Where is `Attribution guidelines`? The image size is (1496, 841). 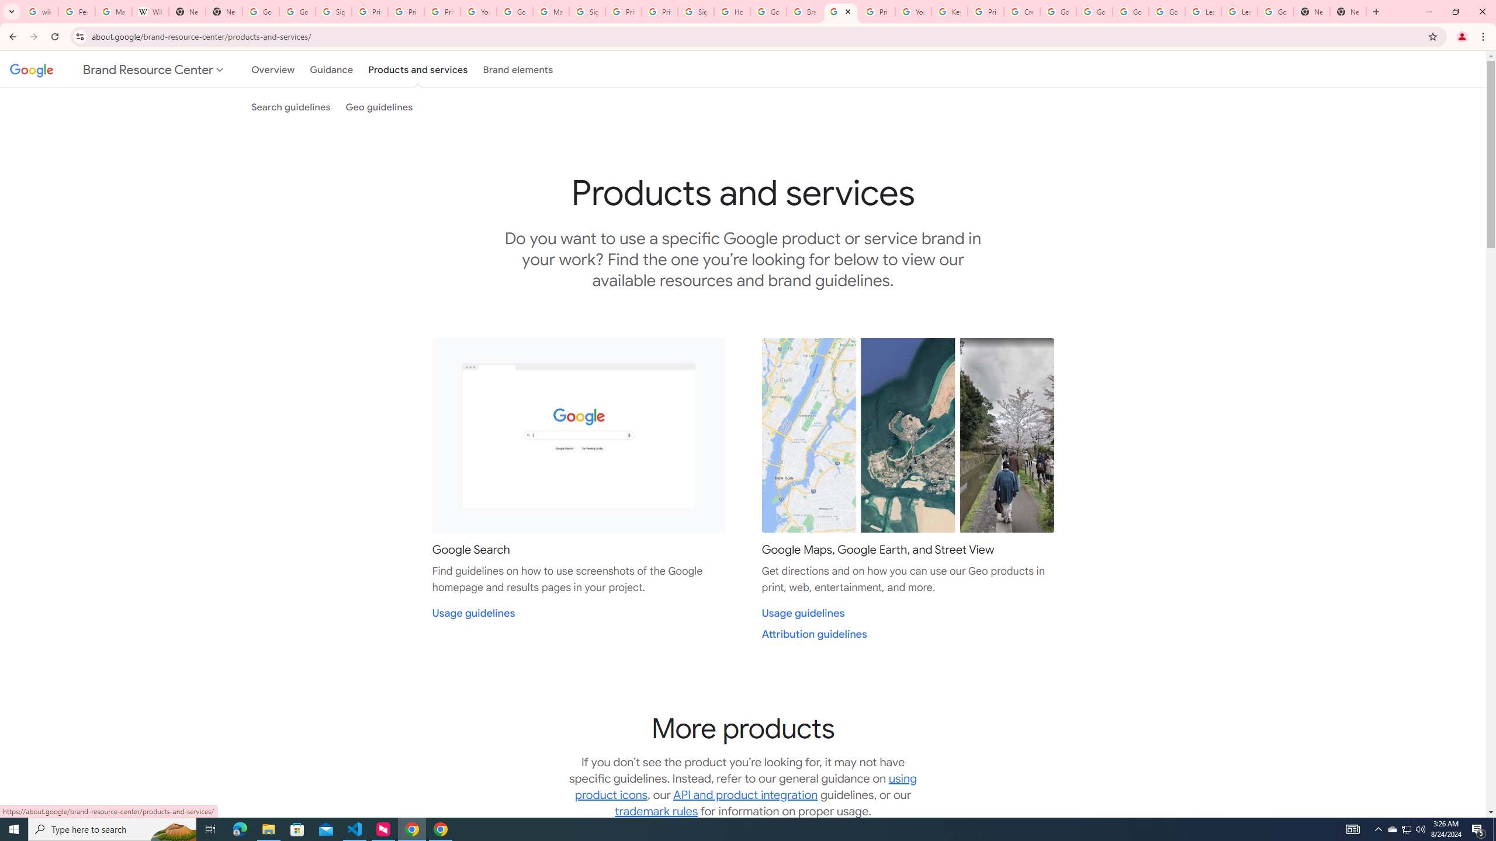 Attribution guidelines is located at coordinates (815, 634).